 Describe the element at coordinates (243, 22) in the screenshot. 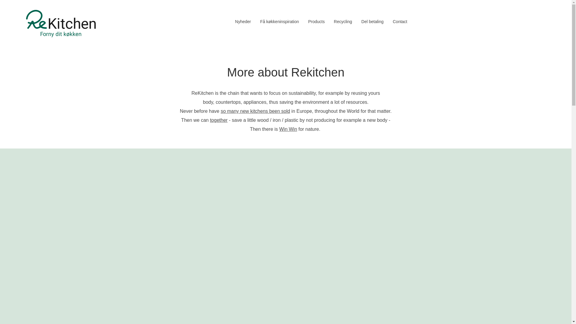

I see `Nyheder` at that location.